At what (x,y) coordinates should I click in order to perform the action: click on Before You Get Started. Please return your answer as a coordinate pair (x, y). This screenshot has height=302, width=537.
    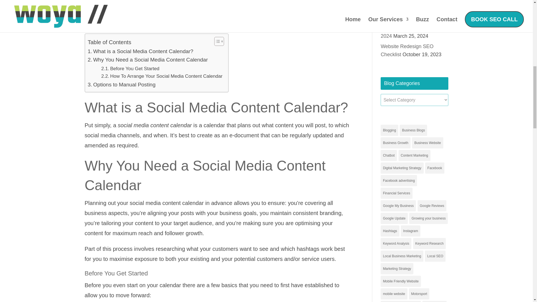
    Looking at the image, I should click on (130, 69).